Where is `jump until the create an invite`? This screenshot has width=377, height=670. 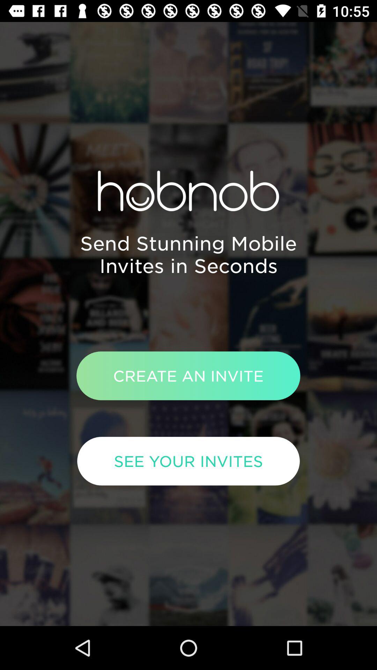
jump until the create an invite is located at coordinates (188, 375).